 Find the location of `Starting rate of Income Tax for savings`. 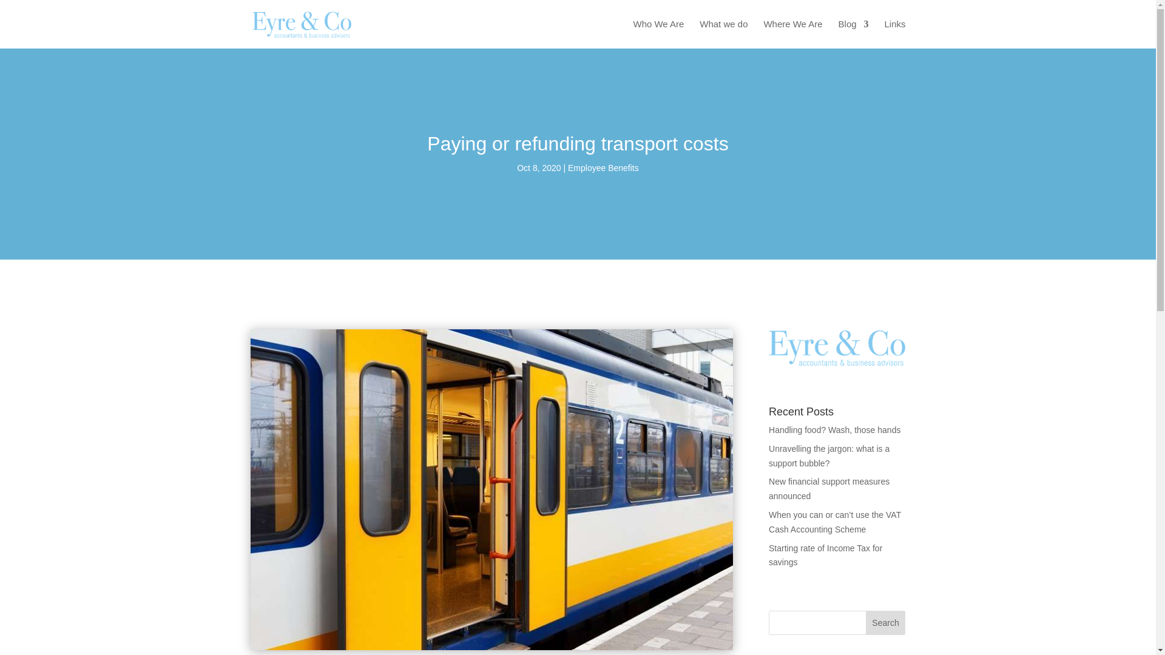

Starting rate of Income Tax for savings is located at coordinates (825, 556).